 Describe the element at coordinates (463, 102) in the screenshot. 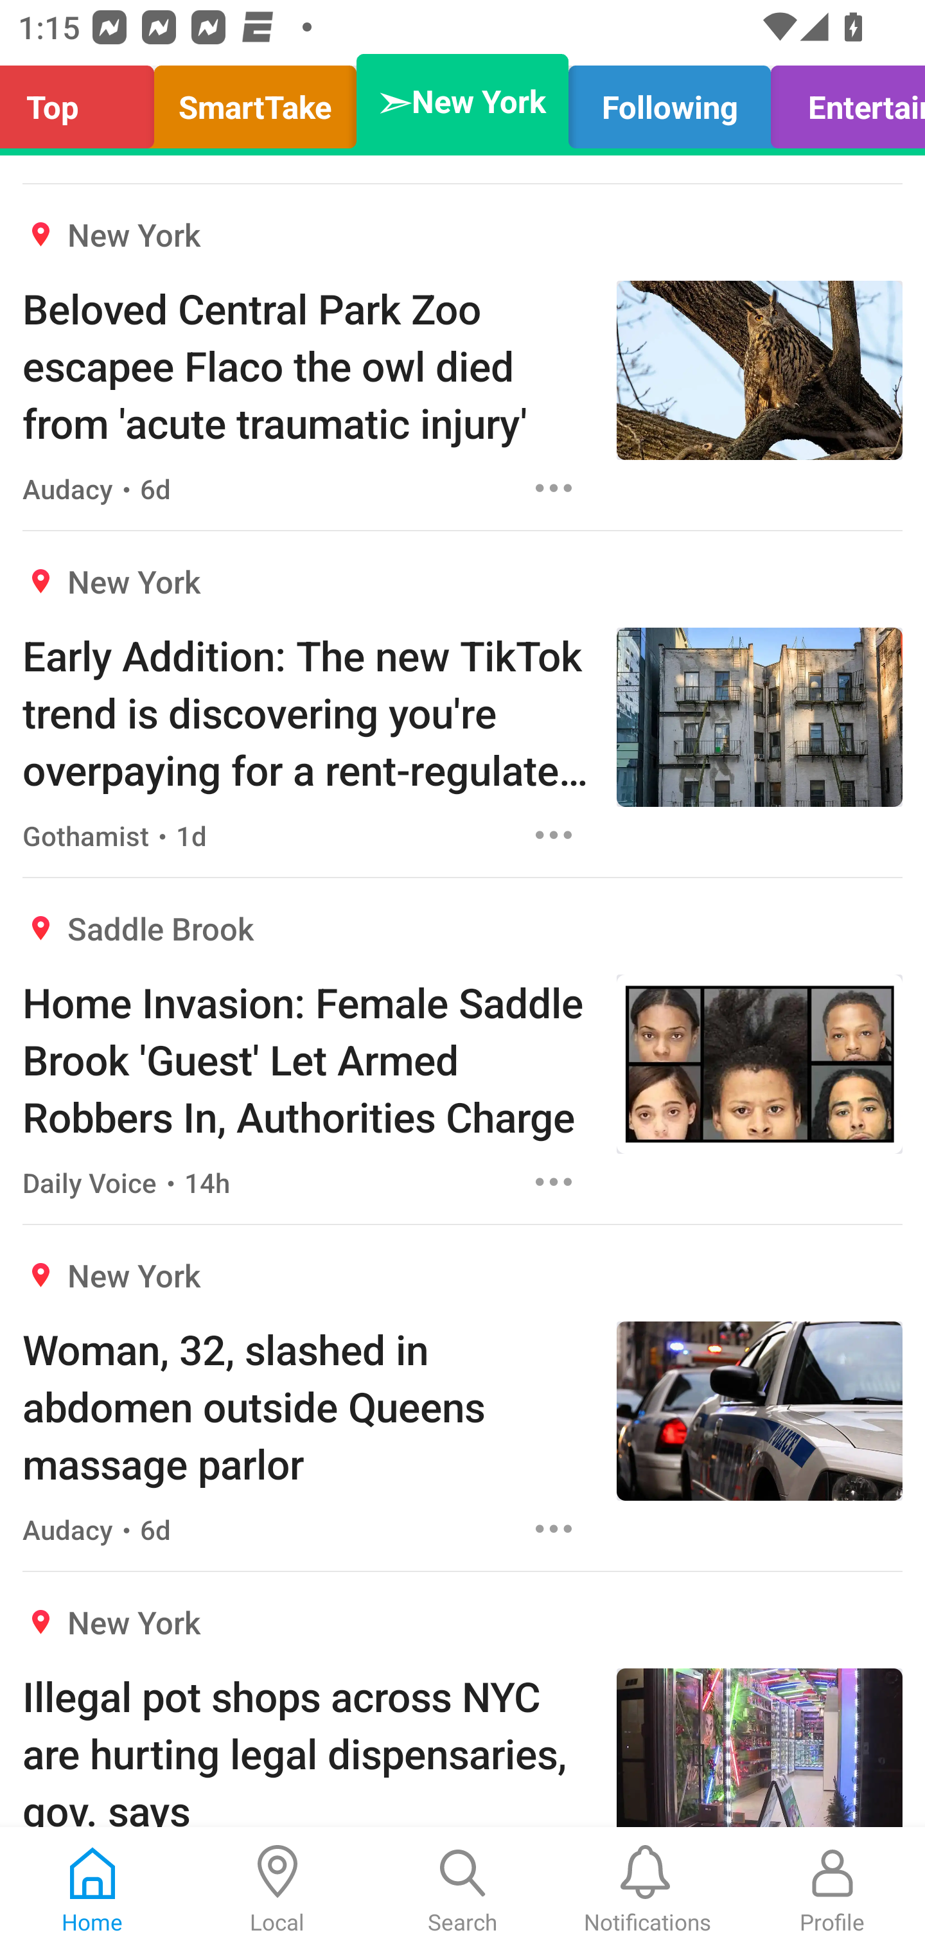

I see `➣New York` at that location.